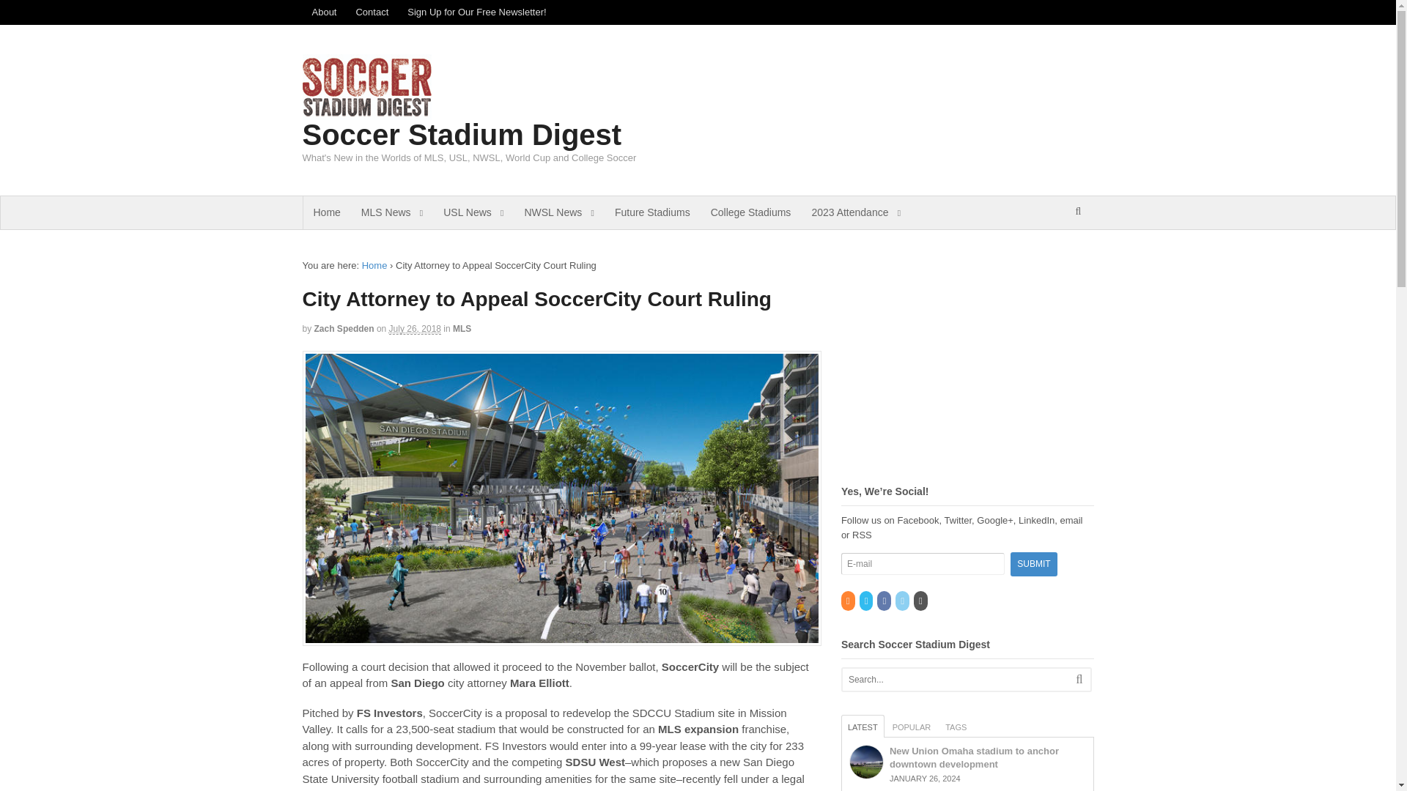 The height and width of the screenshot is (791, 1407). What do you see at coordinates (923, 564) in the screenshot?
I see `E-mail` at bounding box center [923, 564].